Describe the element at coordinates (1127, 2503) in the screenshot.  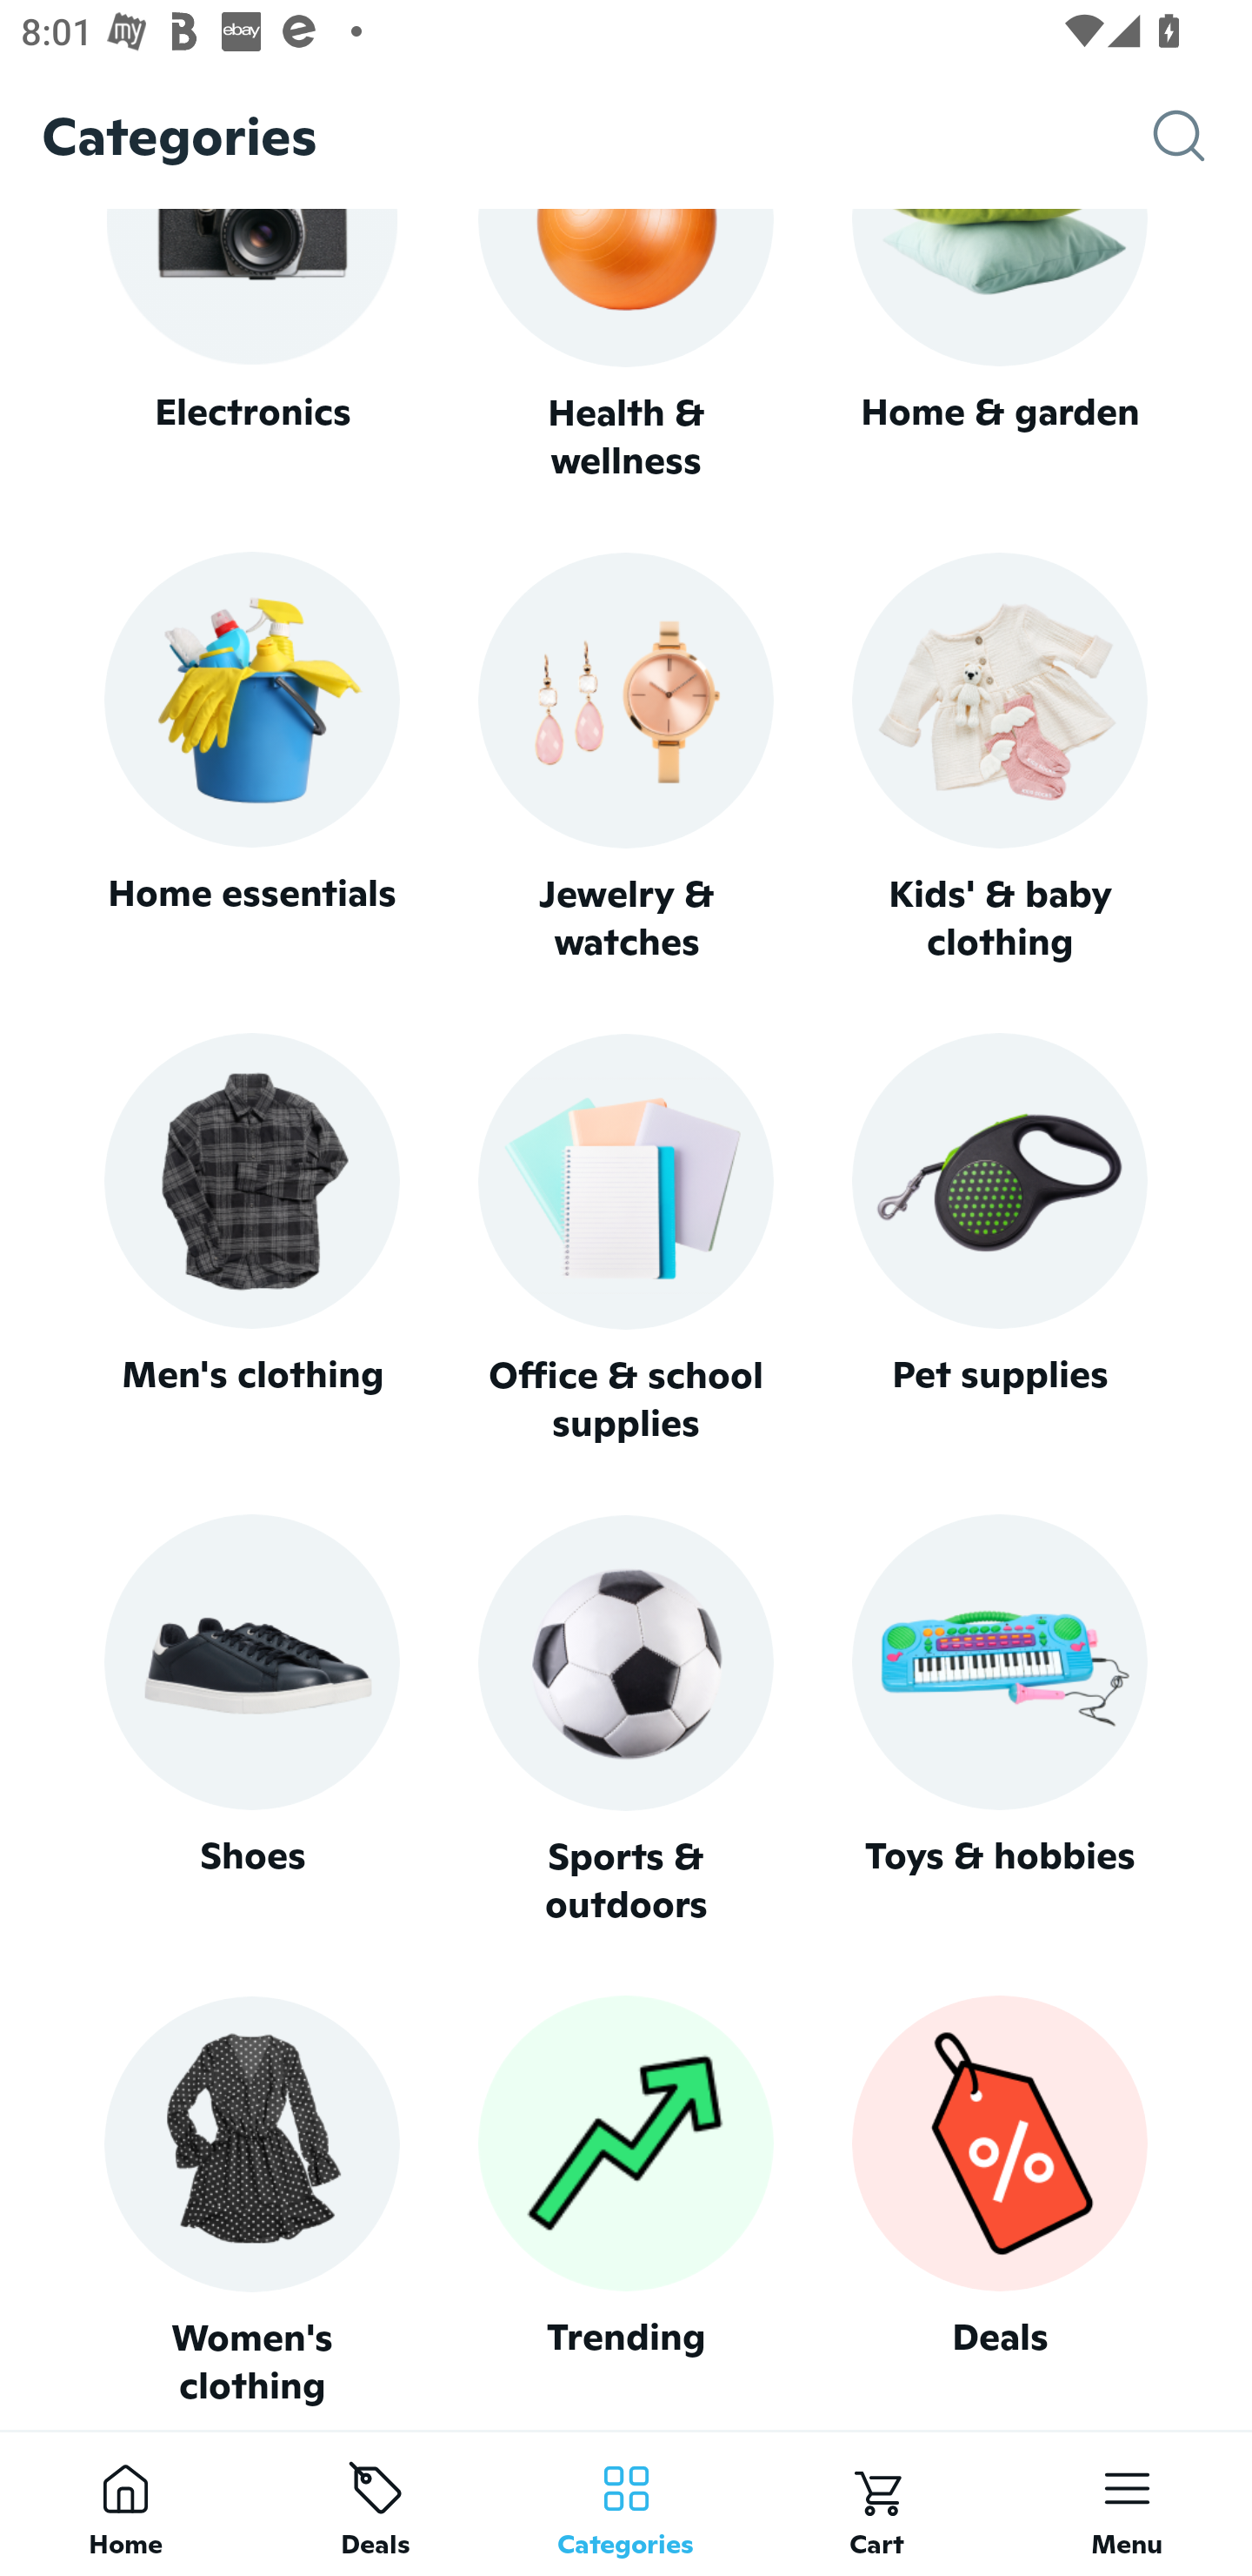
I see `Menu` at that location.